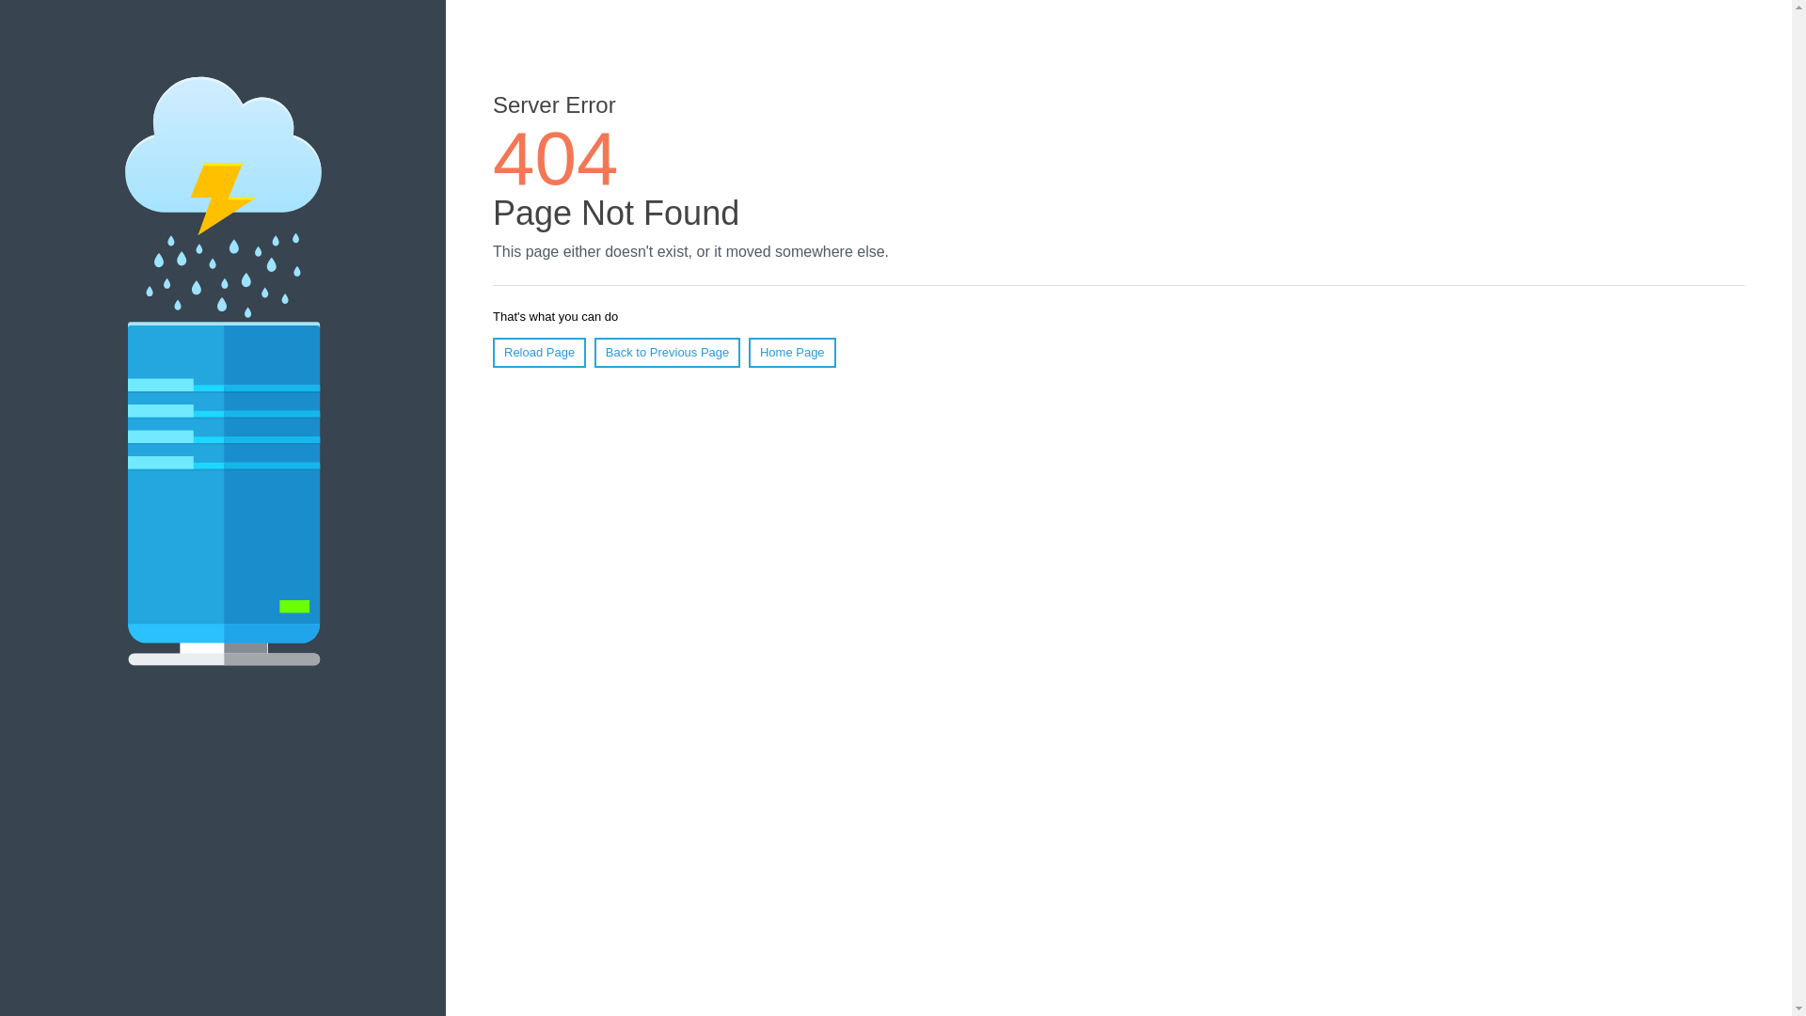  What do you see at coordinates (668, 353) in the screenshot?
I see `Back to Previous Page` at bounding box center [668, 353].